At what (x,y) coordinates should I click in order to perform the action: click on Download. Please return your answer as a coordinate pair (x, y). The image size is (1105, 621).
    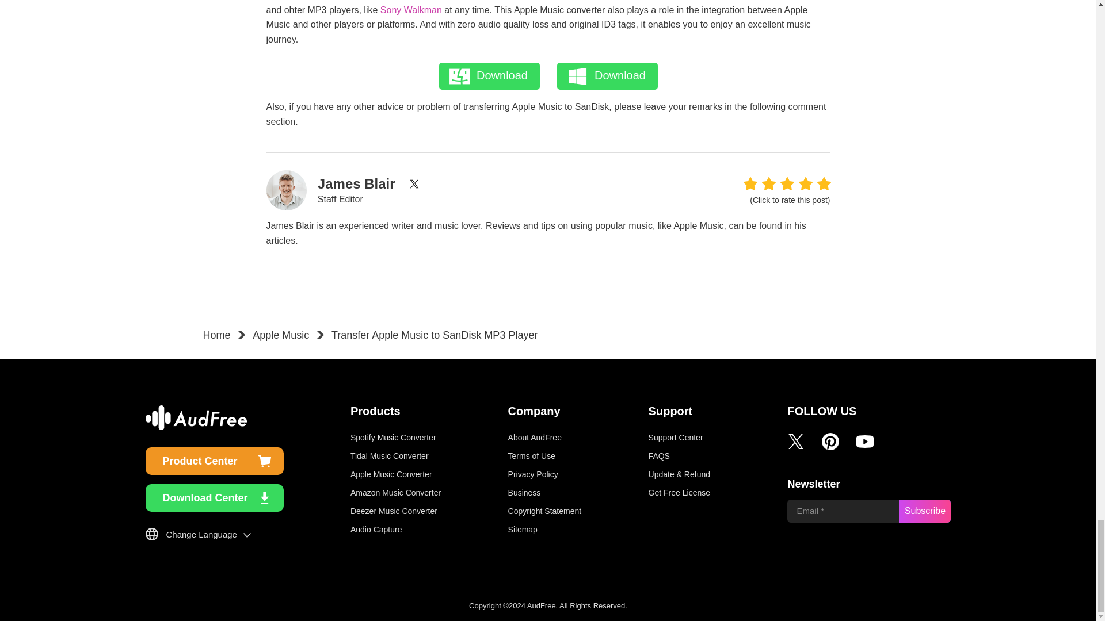
    Looking at the image, I should click on (489, 76).